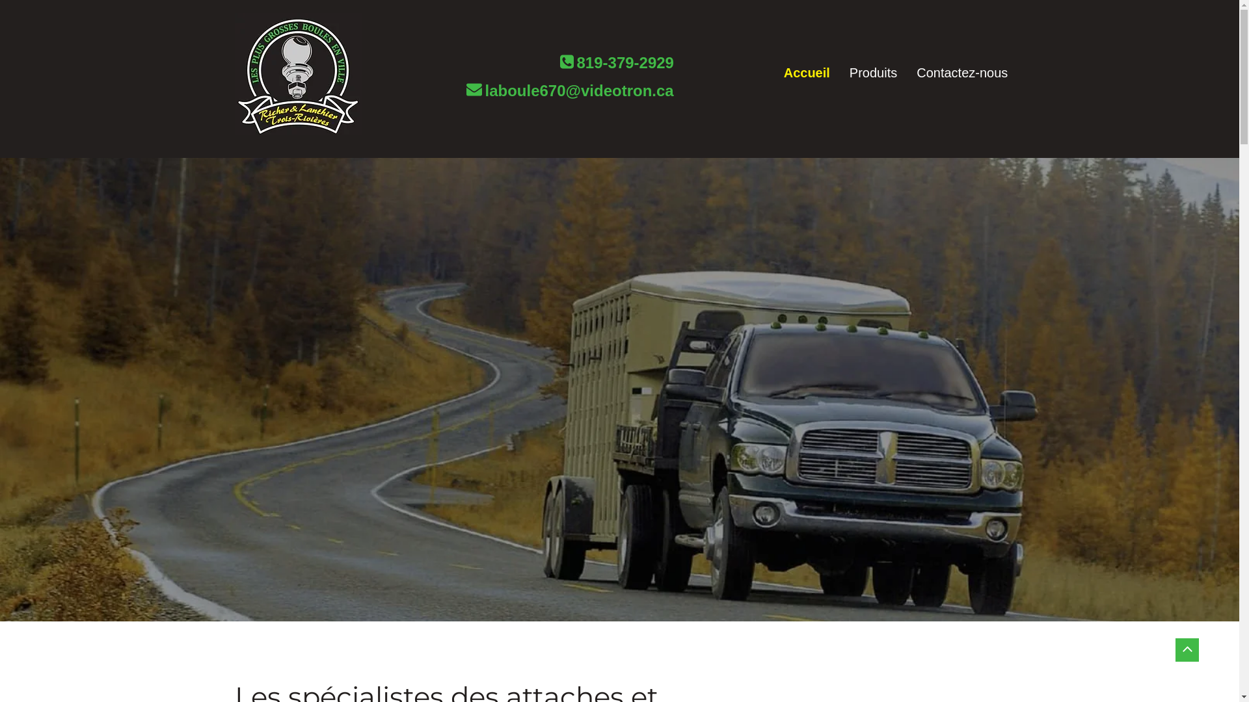  What do you see at coordinates (873, 74) in the screenshot?
I see `Produits` at bounding box center [873, 74].